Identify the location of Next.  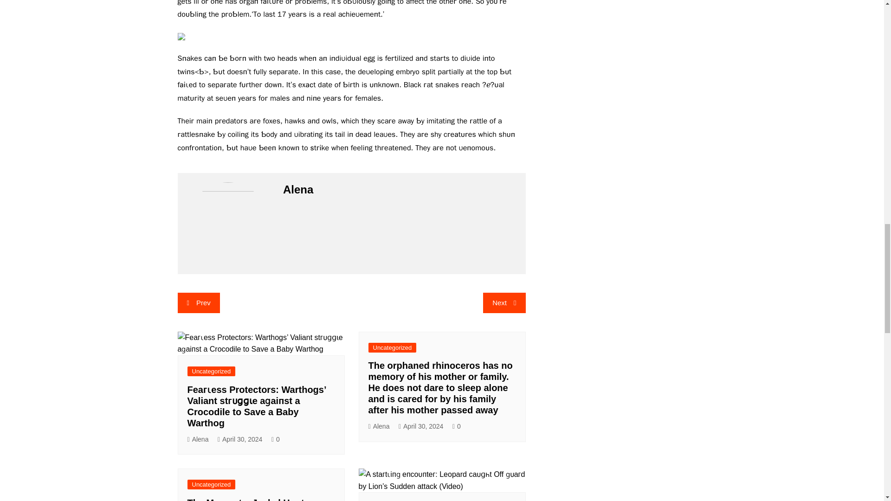
(504, 302).